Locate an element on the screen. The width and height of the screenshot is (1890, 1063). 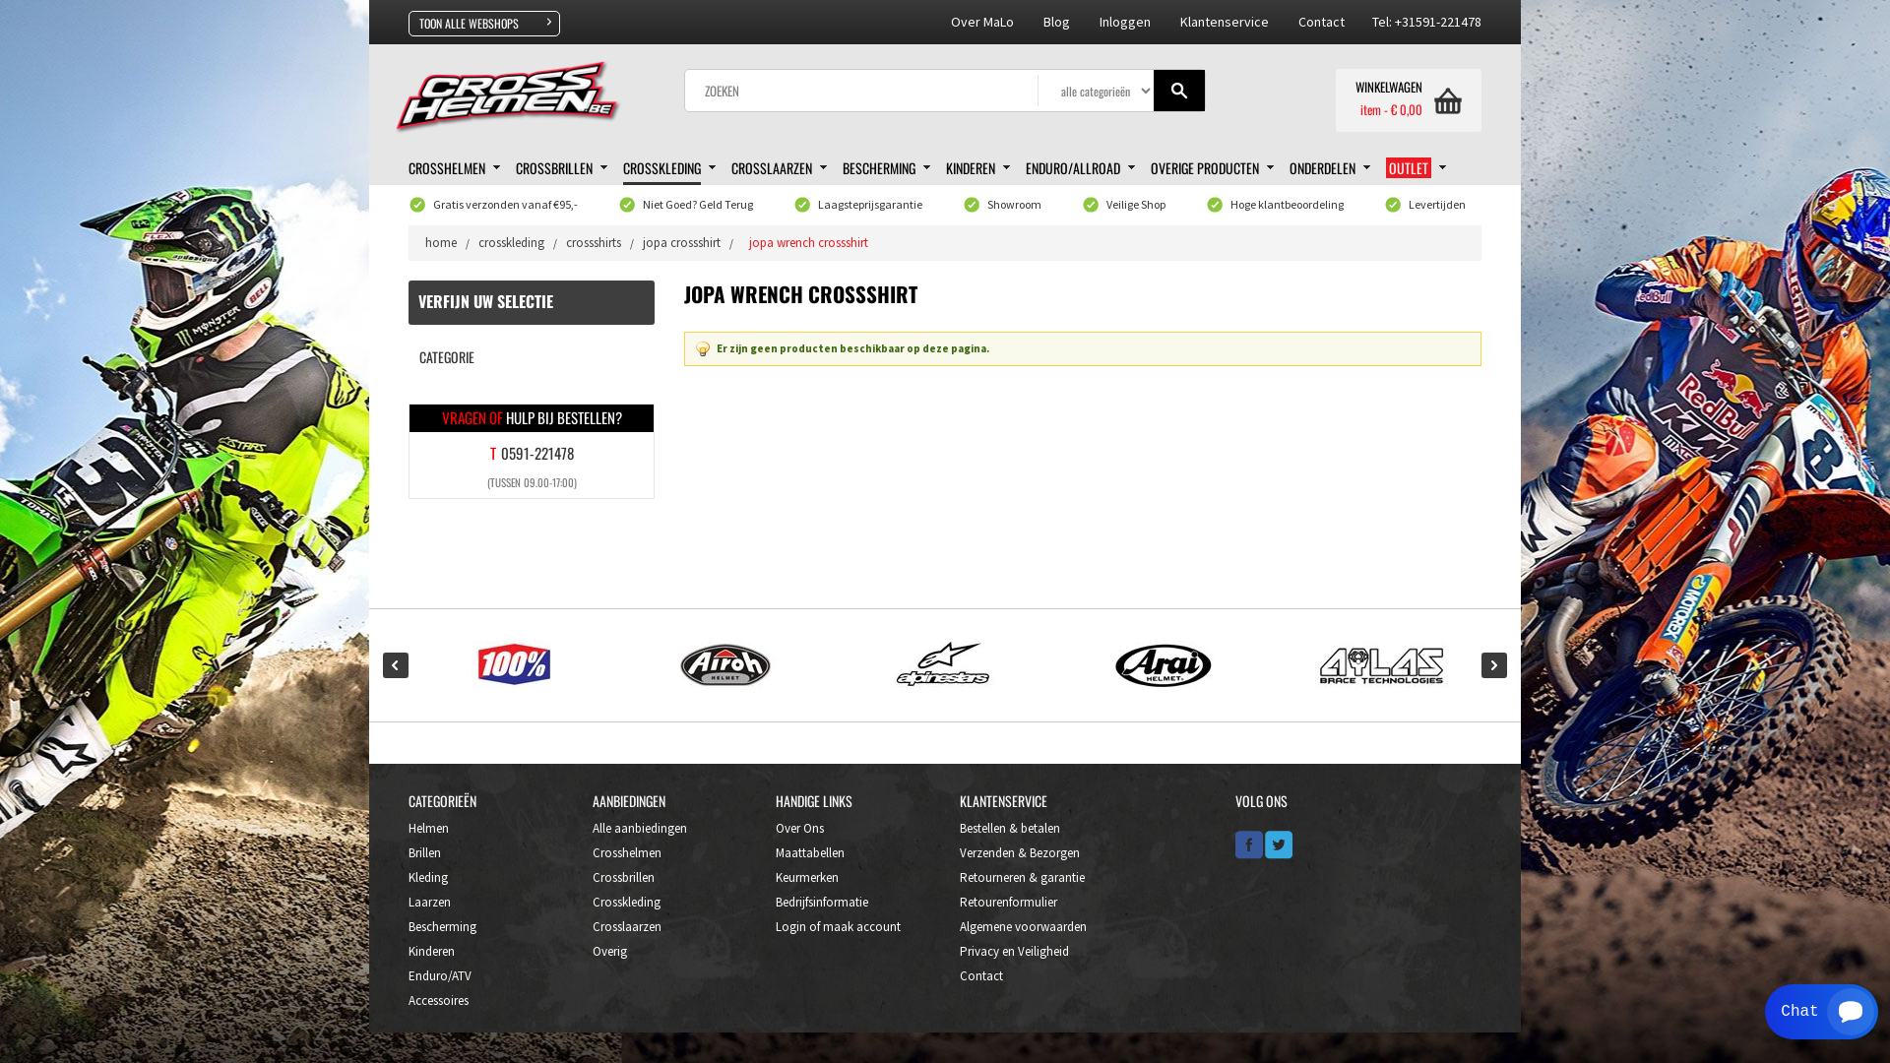
Crossbrillen is located at coordinates (624, 876).